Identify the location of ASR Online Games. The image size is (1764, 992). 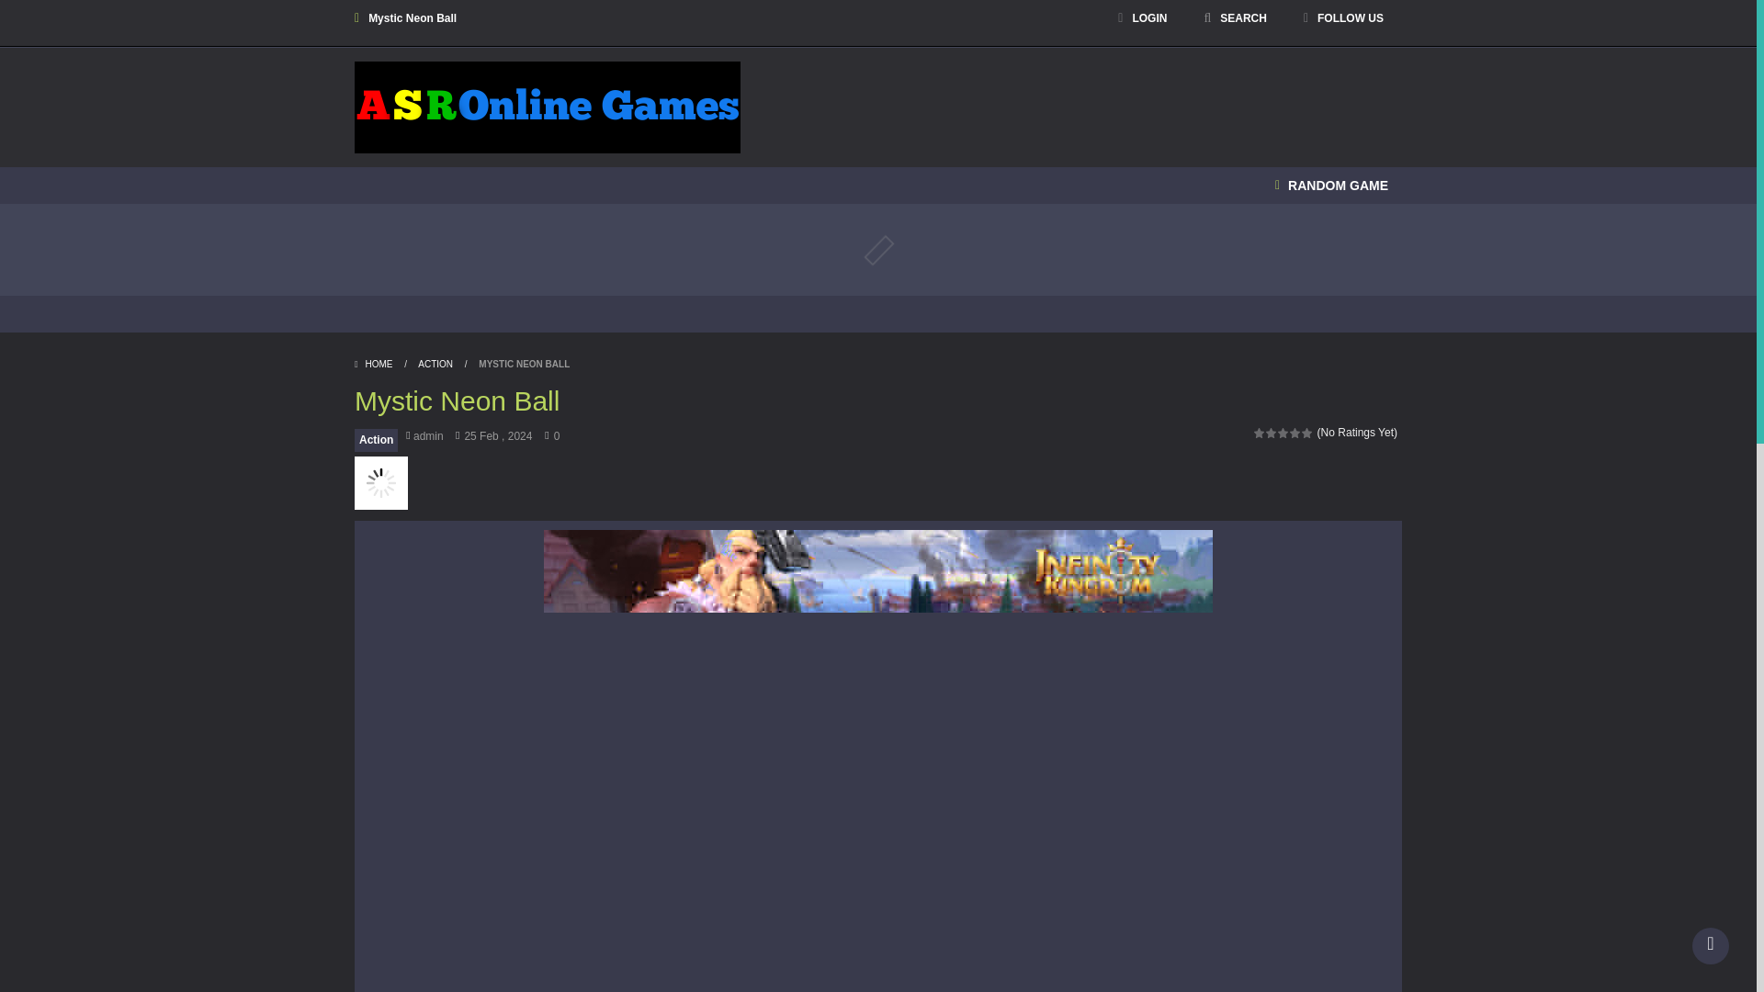
(548, 107).